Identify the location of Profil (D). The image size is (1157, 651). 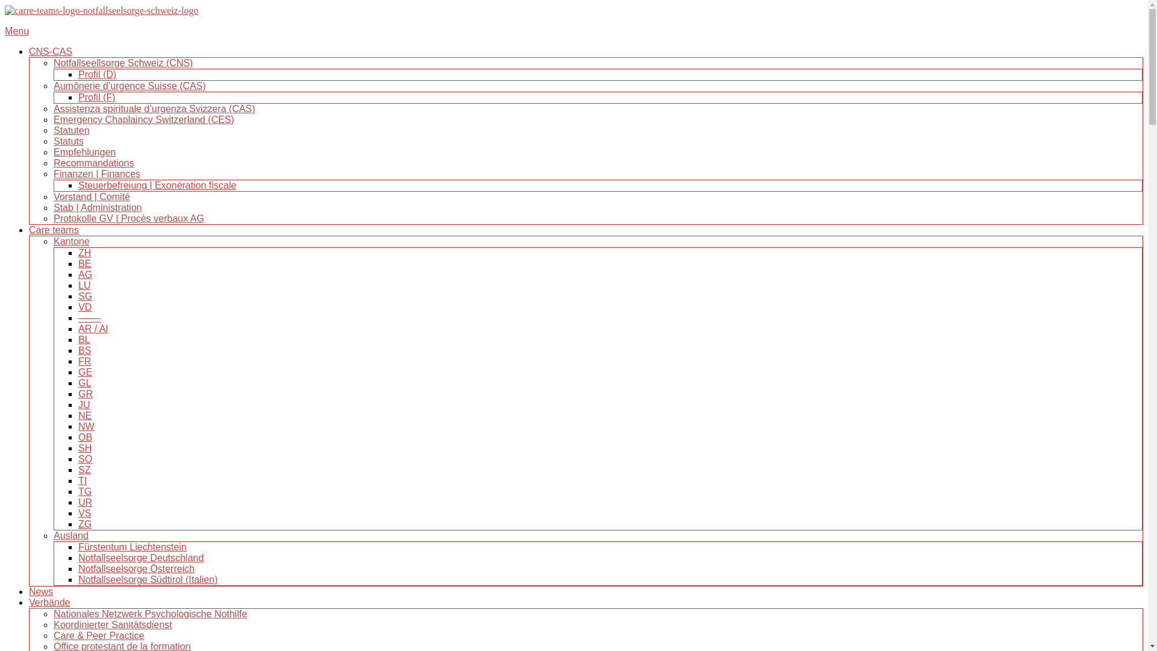
(98, 75).